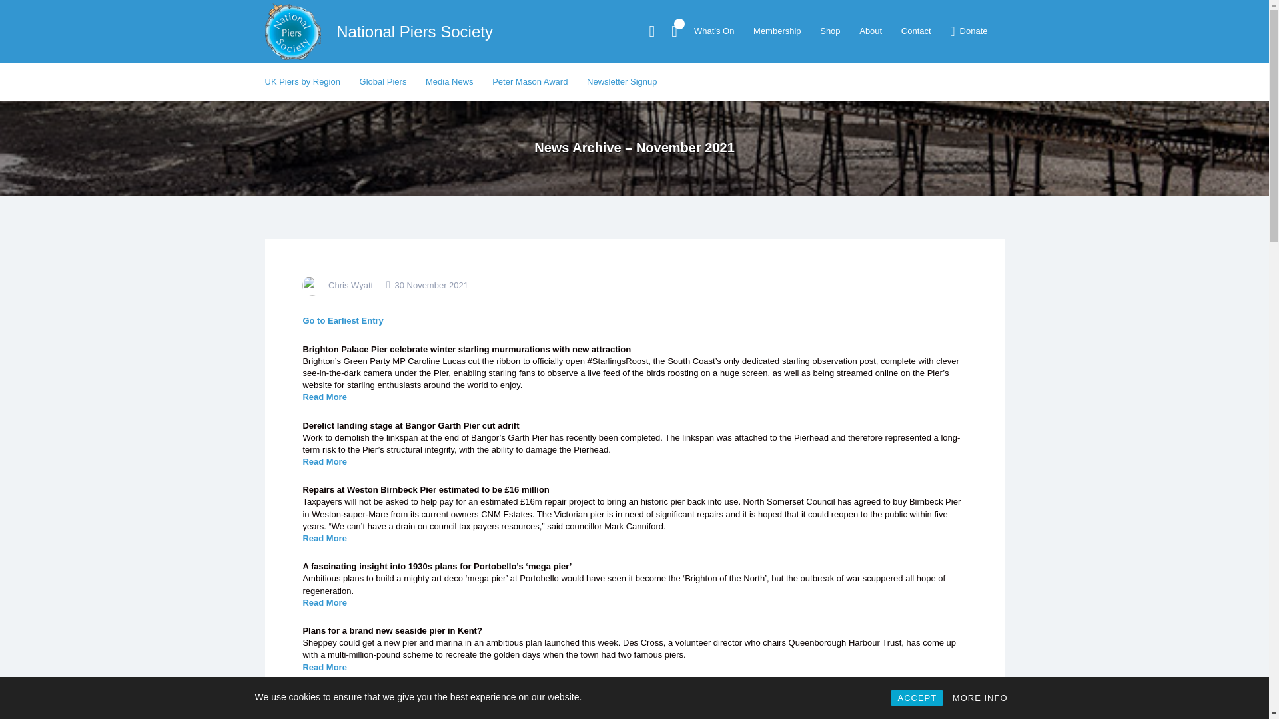 Image resolution: width=1279 pixels, height=719 pixels. What do you see at coordinates (622, 82) in the screenshot?
I see `Newsletter Signup` at bounding box center [622, 82].